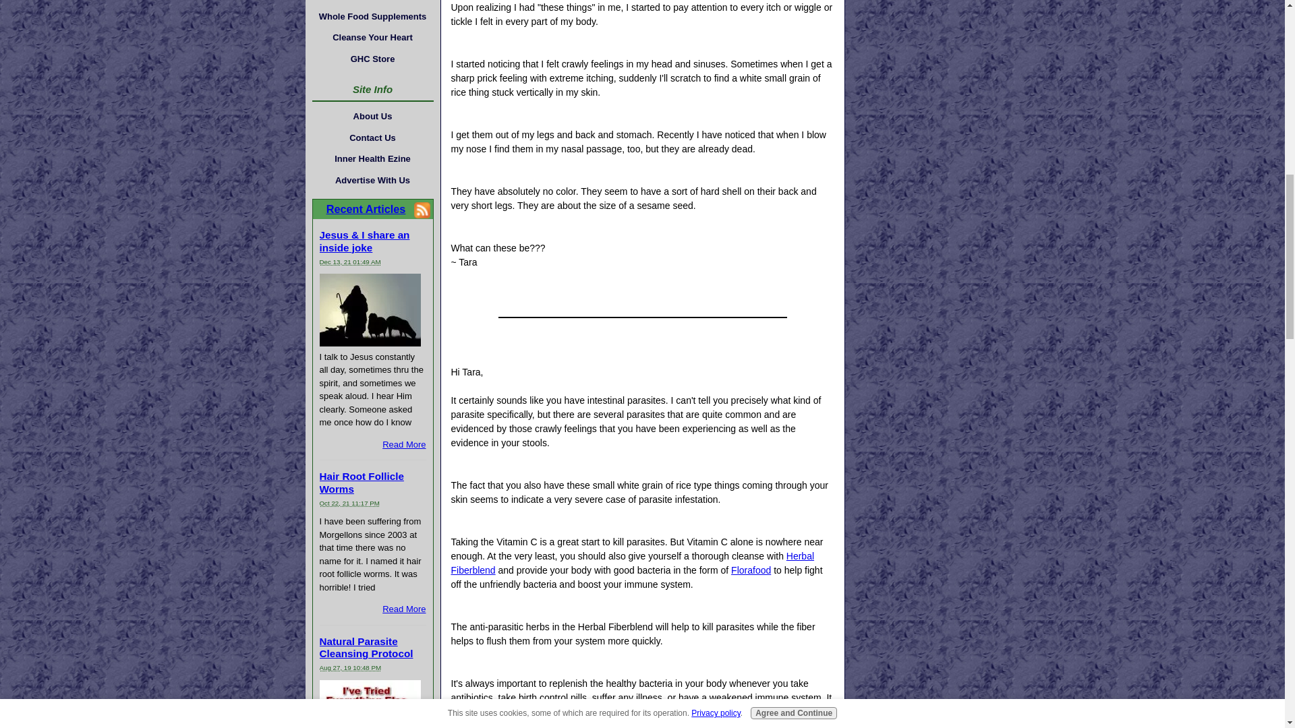 This screenshot has height=728, width=1295. I want to click on Inner Health Ezine, so click(372, 159).